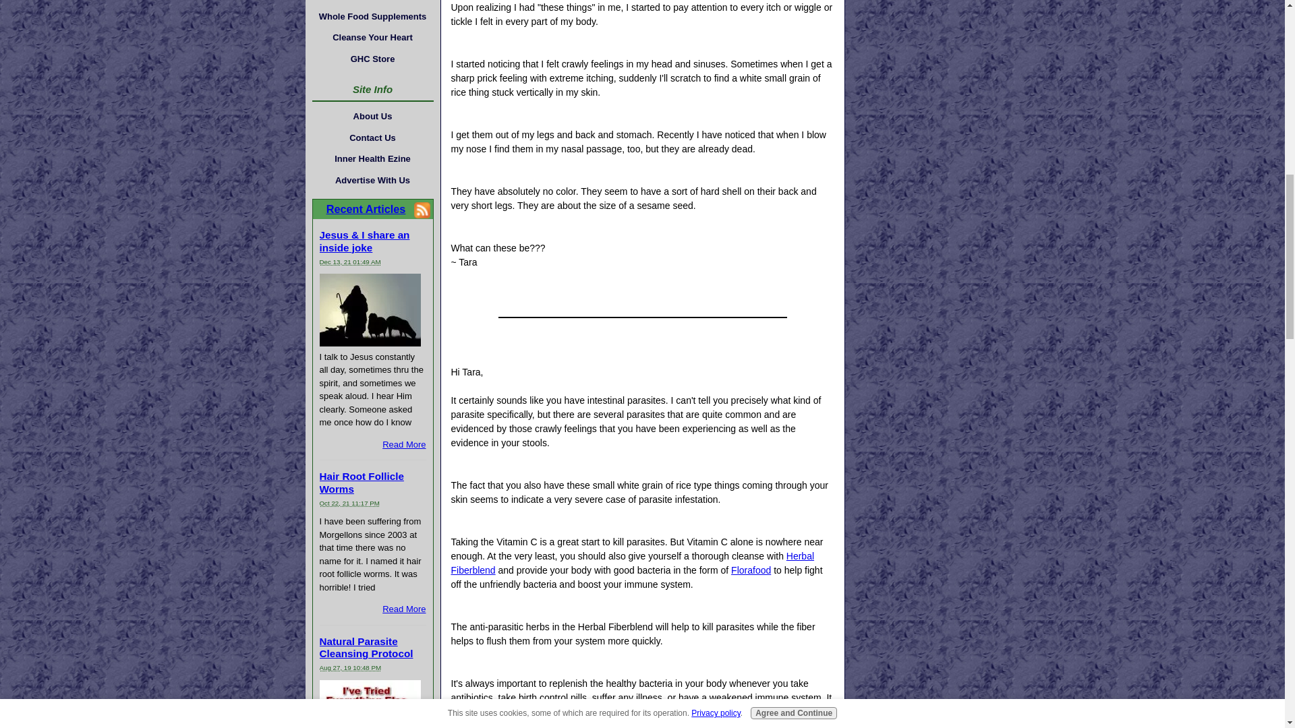 This screenshot has height=728, width=1295. I want to click on Inner Health Ezine, so click(372, 159).